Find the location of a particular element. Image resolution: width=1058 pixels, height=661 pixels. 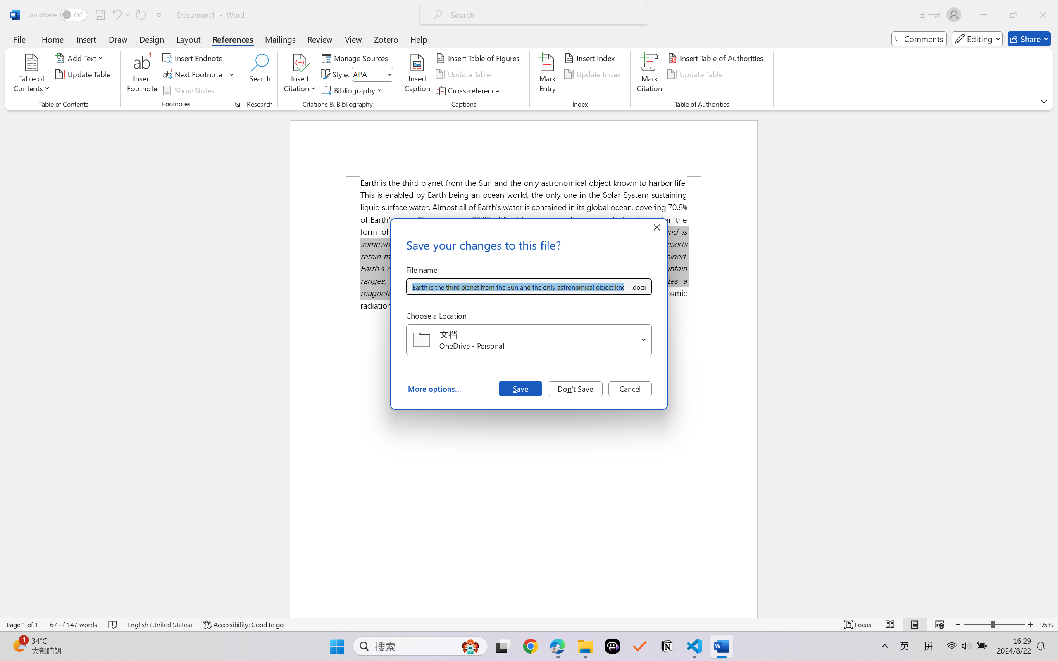

Zoom 95% is located at coordinates (1047, 625).